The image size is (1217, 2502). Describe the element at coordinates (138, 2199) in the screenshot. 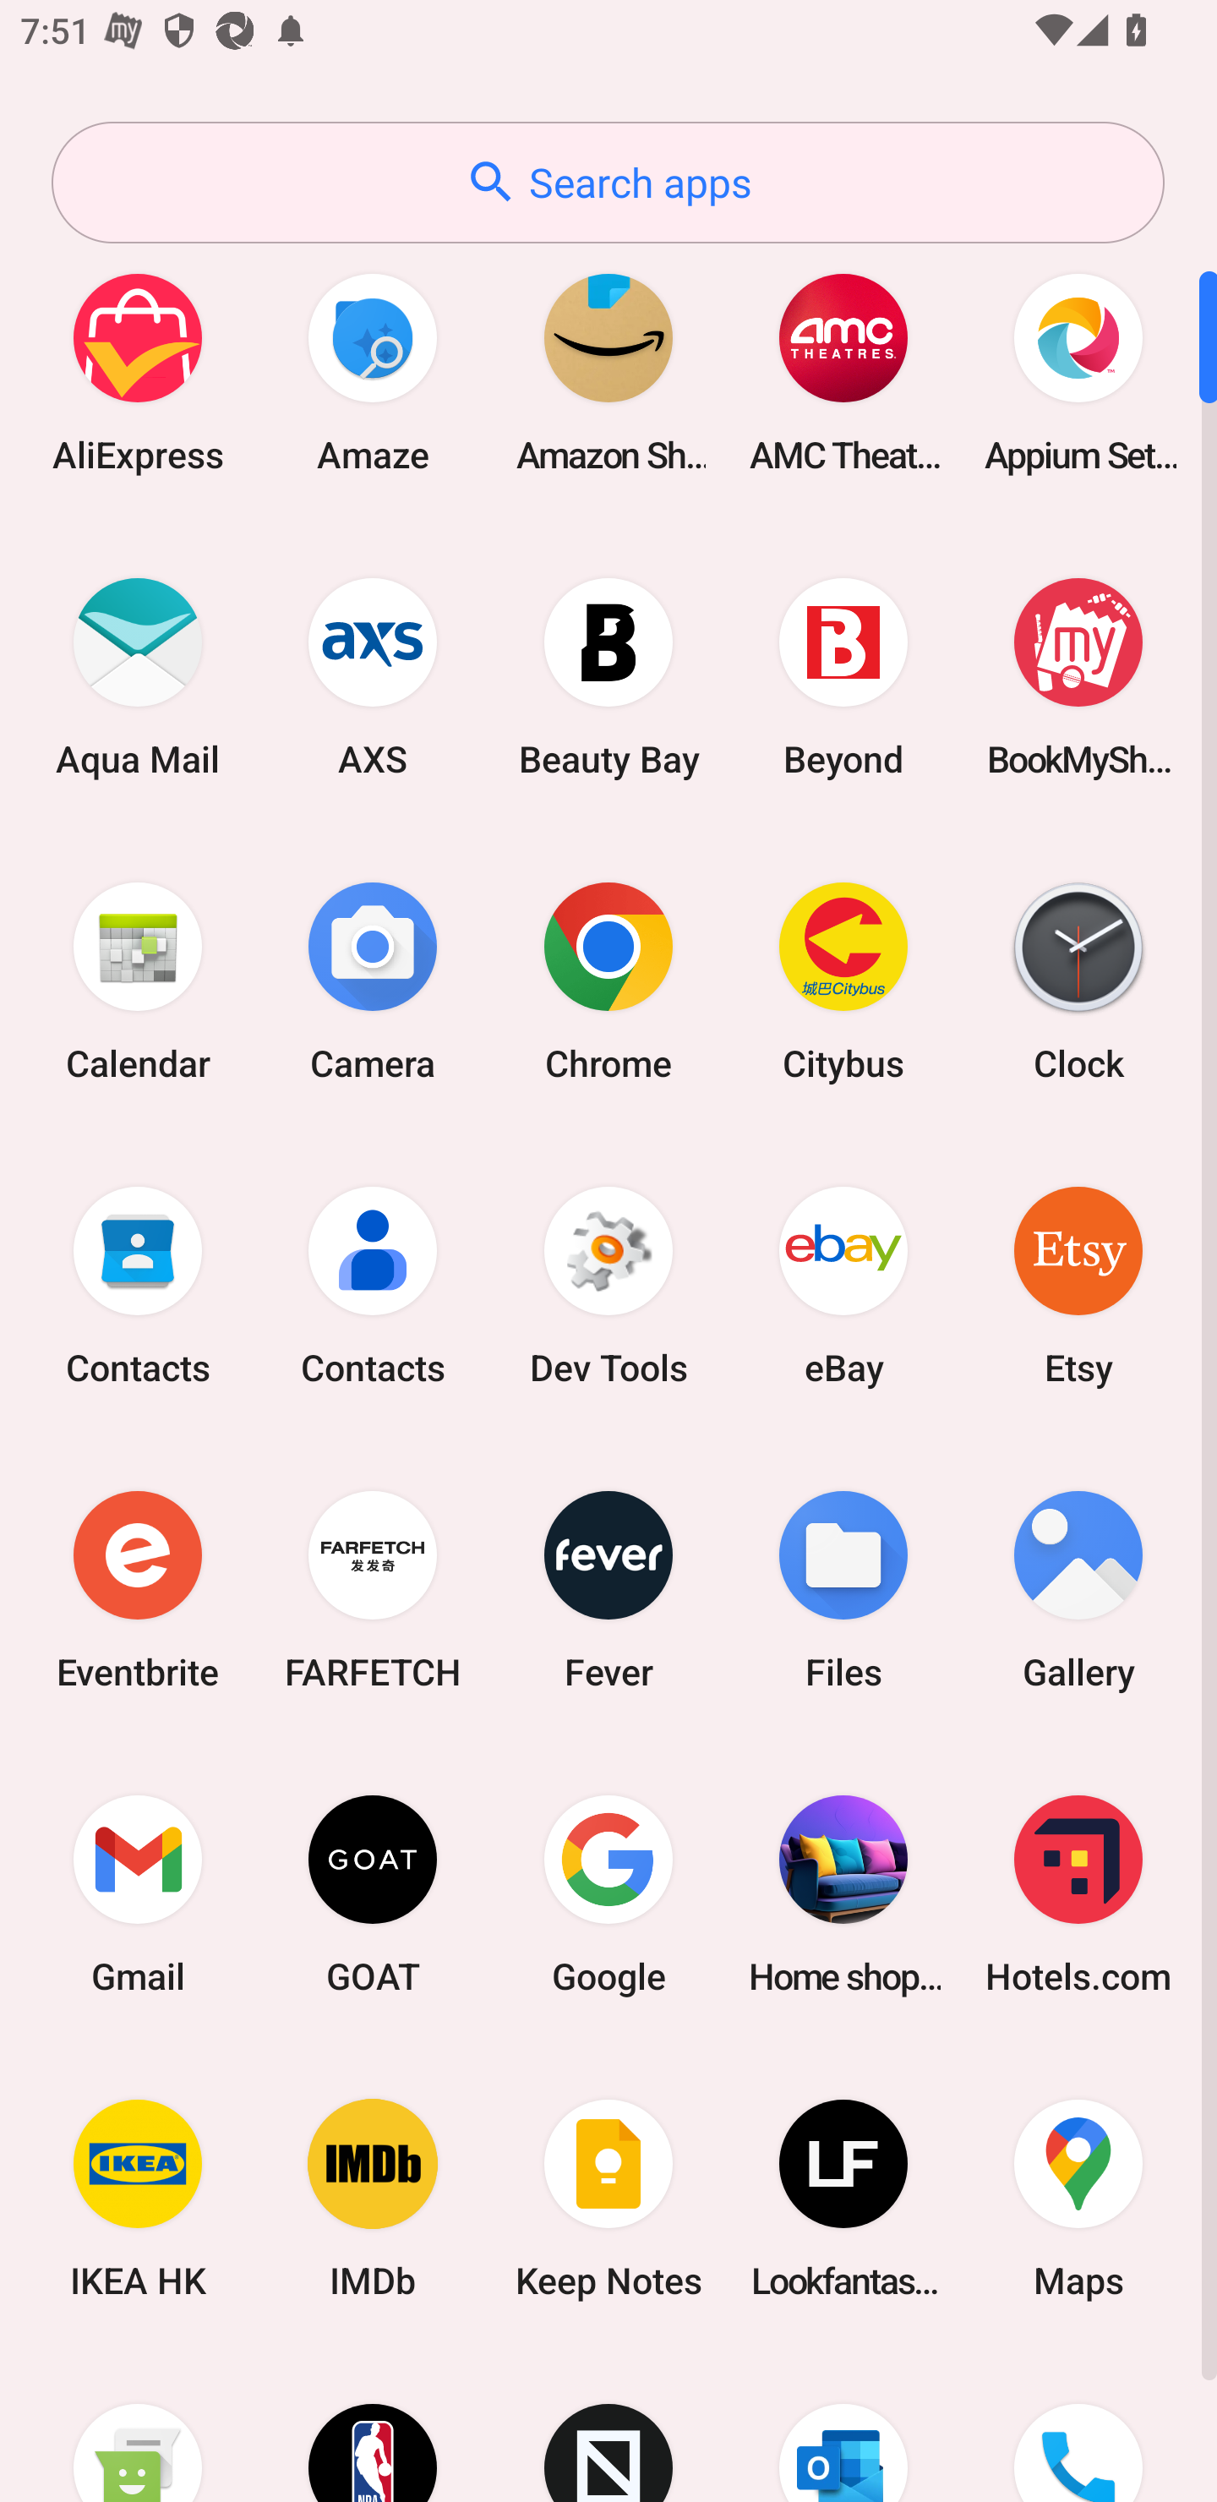

I see `IKEA HK` at that location.